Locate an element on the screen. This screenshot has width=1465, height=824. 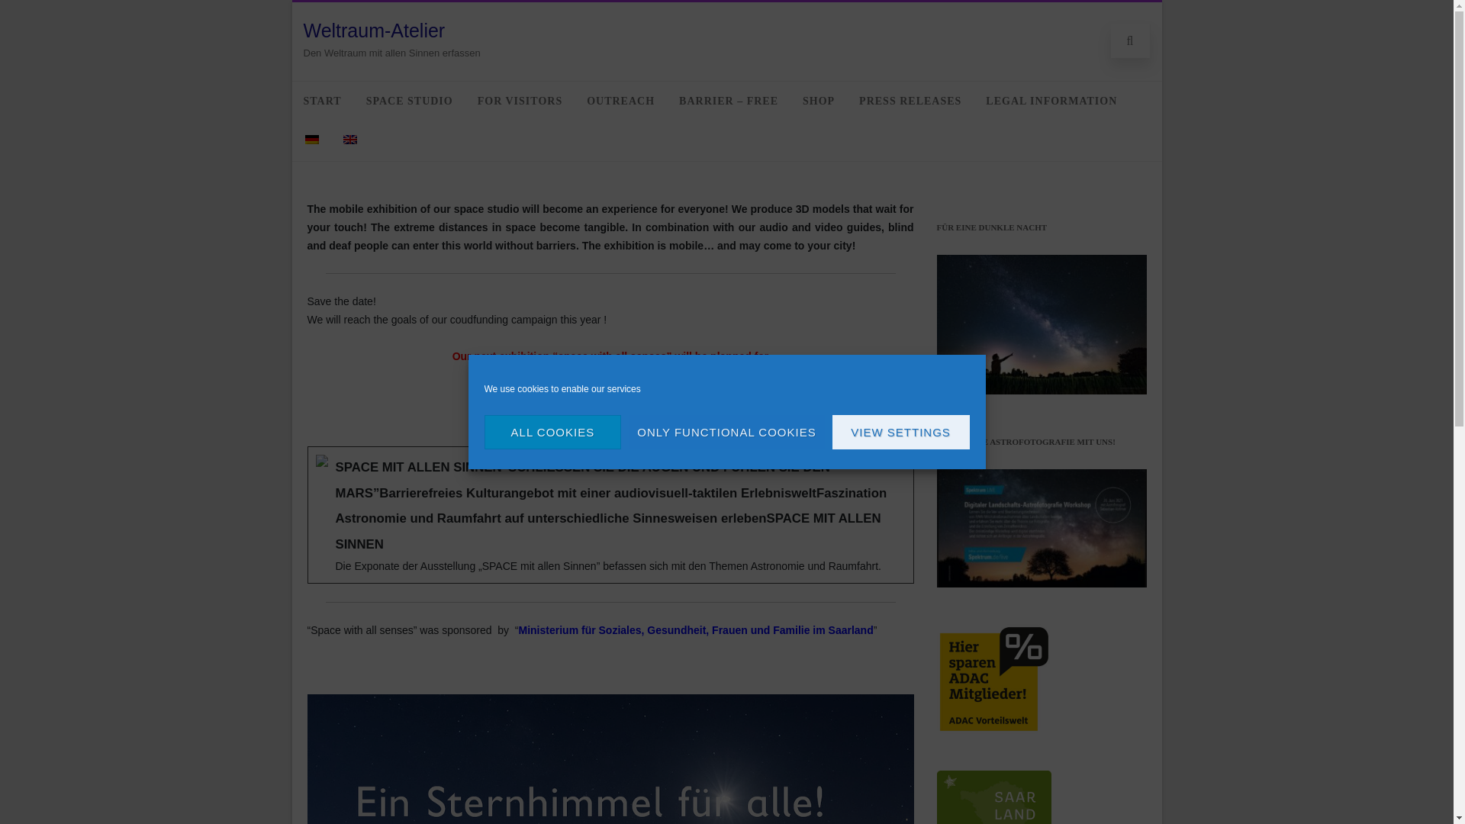
OUTREACH is located at coordinates (621, 101).